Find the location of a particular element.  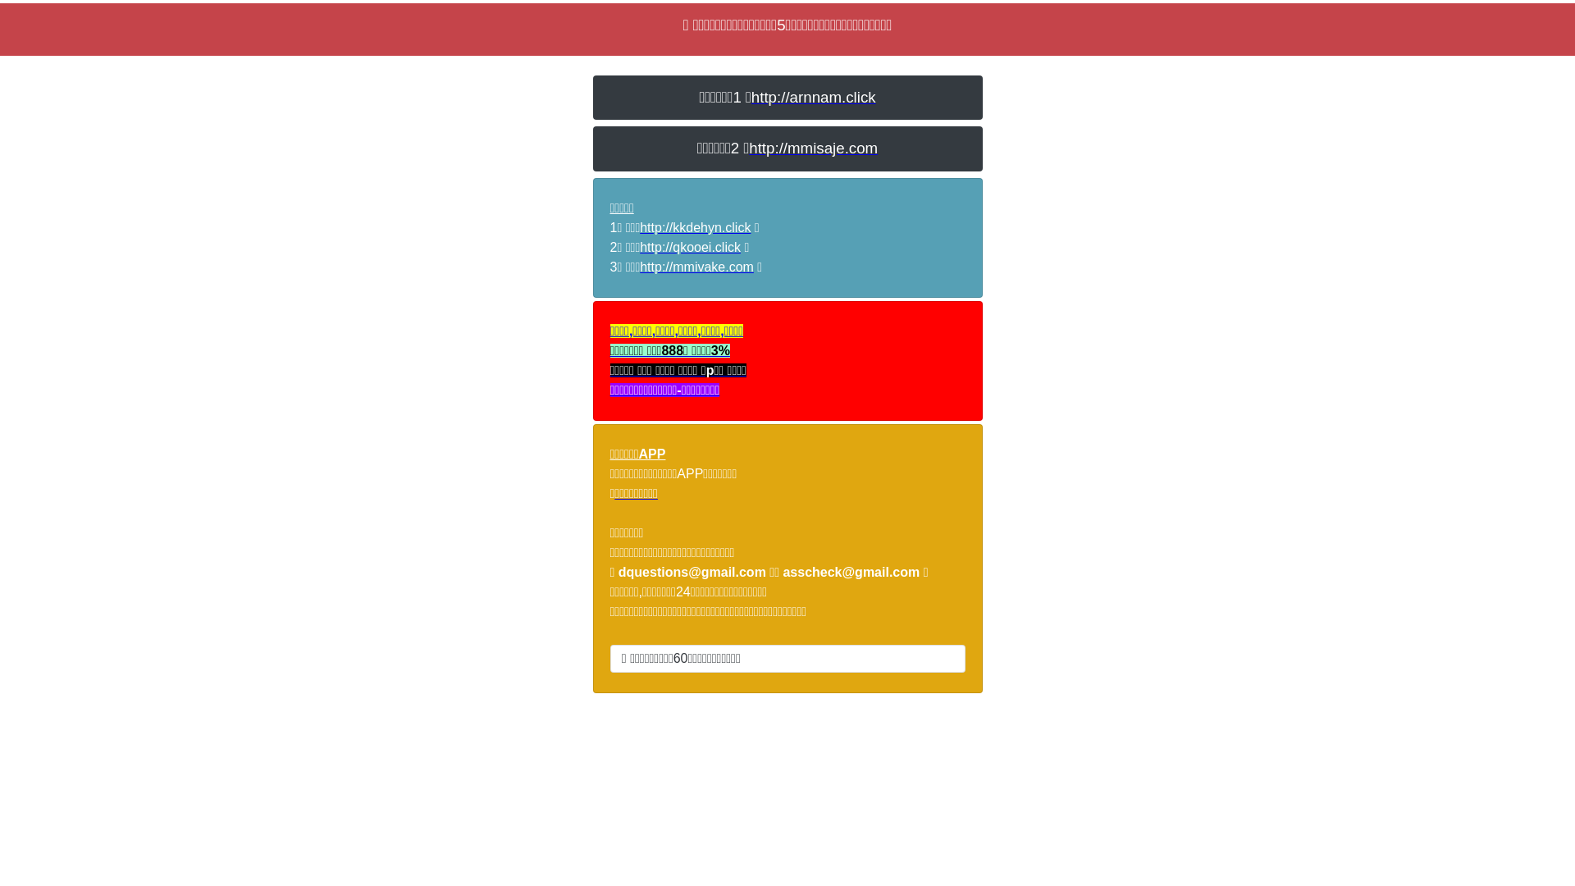

http://mmivake.com is located at coordinates (697, 267).